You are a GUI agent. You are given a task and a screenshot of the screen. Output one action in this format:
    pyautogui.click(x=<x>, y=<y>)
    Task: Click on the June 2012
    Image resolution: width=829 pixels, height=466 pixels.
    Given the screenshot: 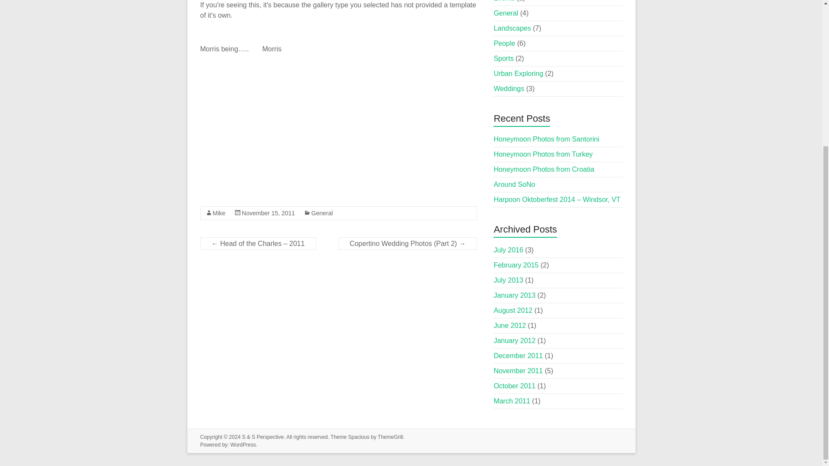 What is the action you would take?
    pyautogui.click(x=509, y=325)
    